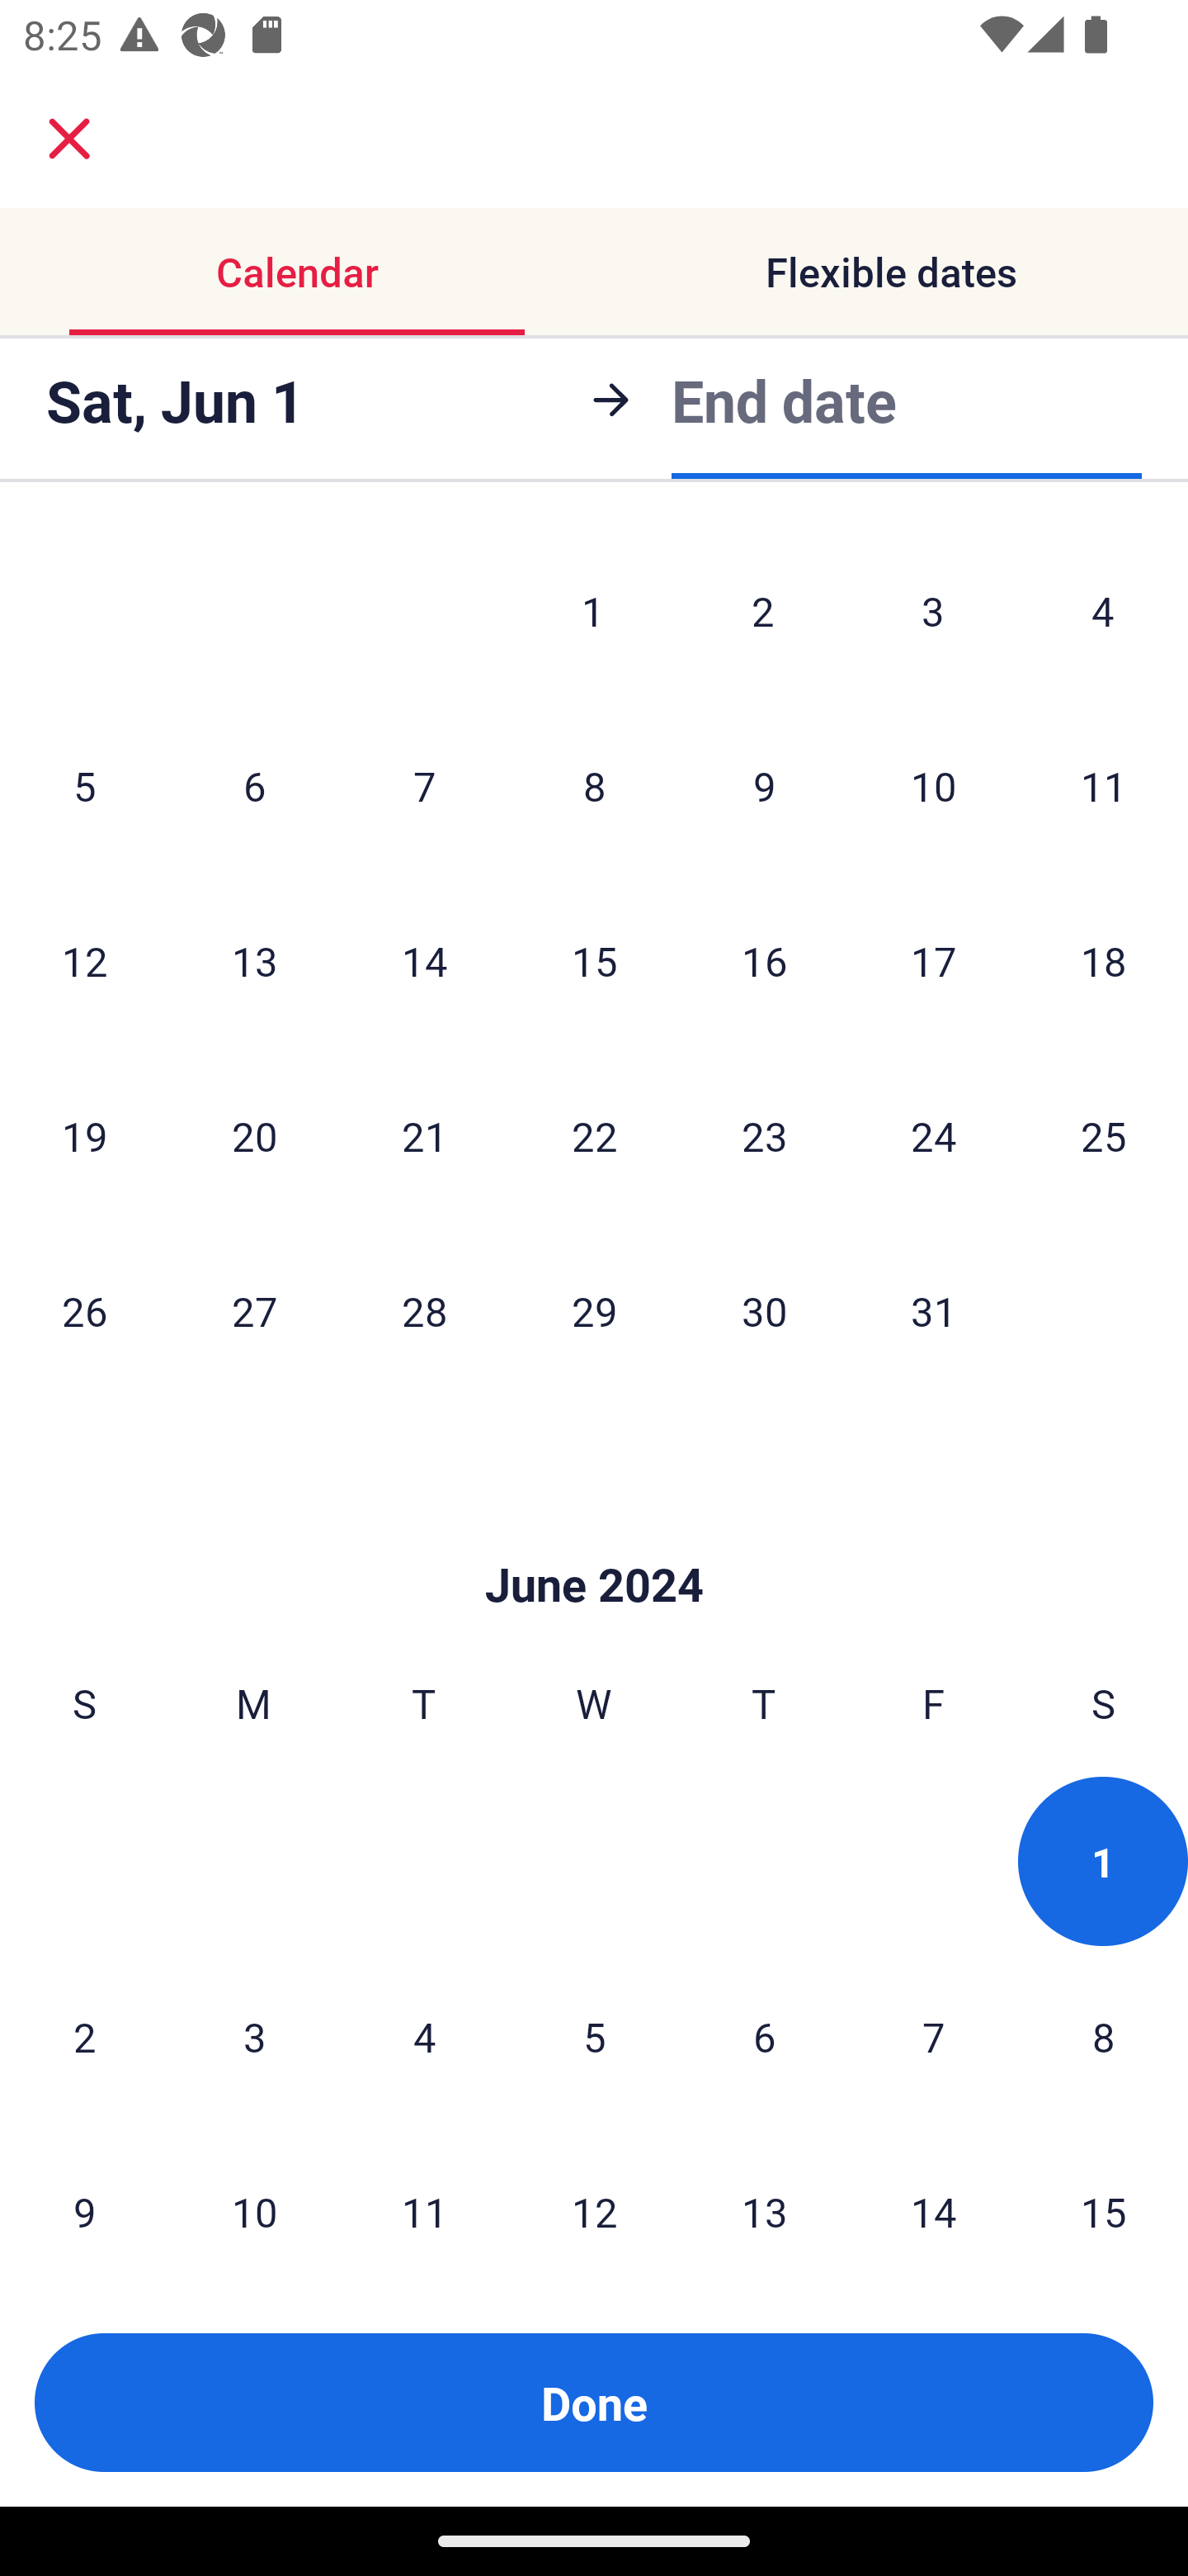 This screenshot has height=2576, width=1188. What do you see at coordinates (934, 785) in the screenshot?
I see `10 Friday, May 10, 2024` at bounding box center [934, 785].